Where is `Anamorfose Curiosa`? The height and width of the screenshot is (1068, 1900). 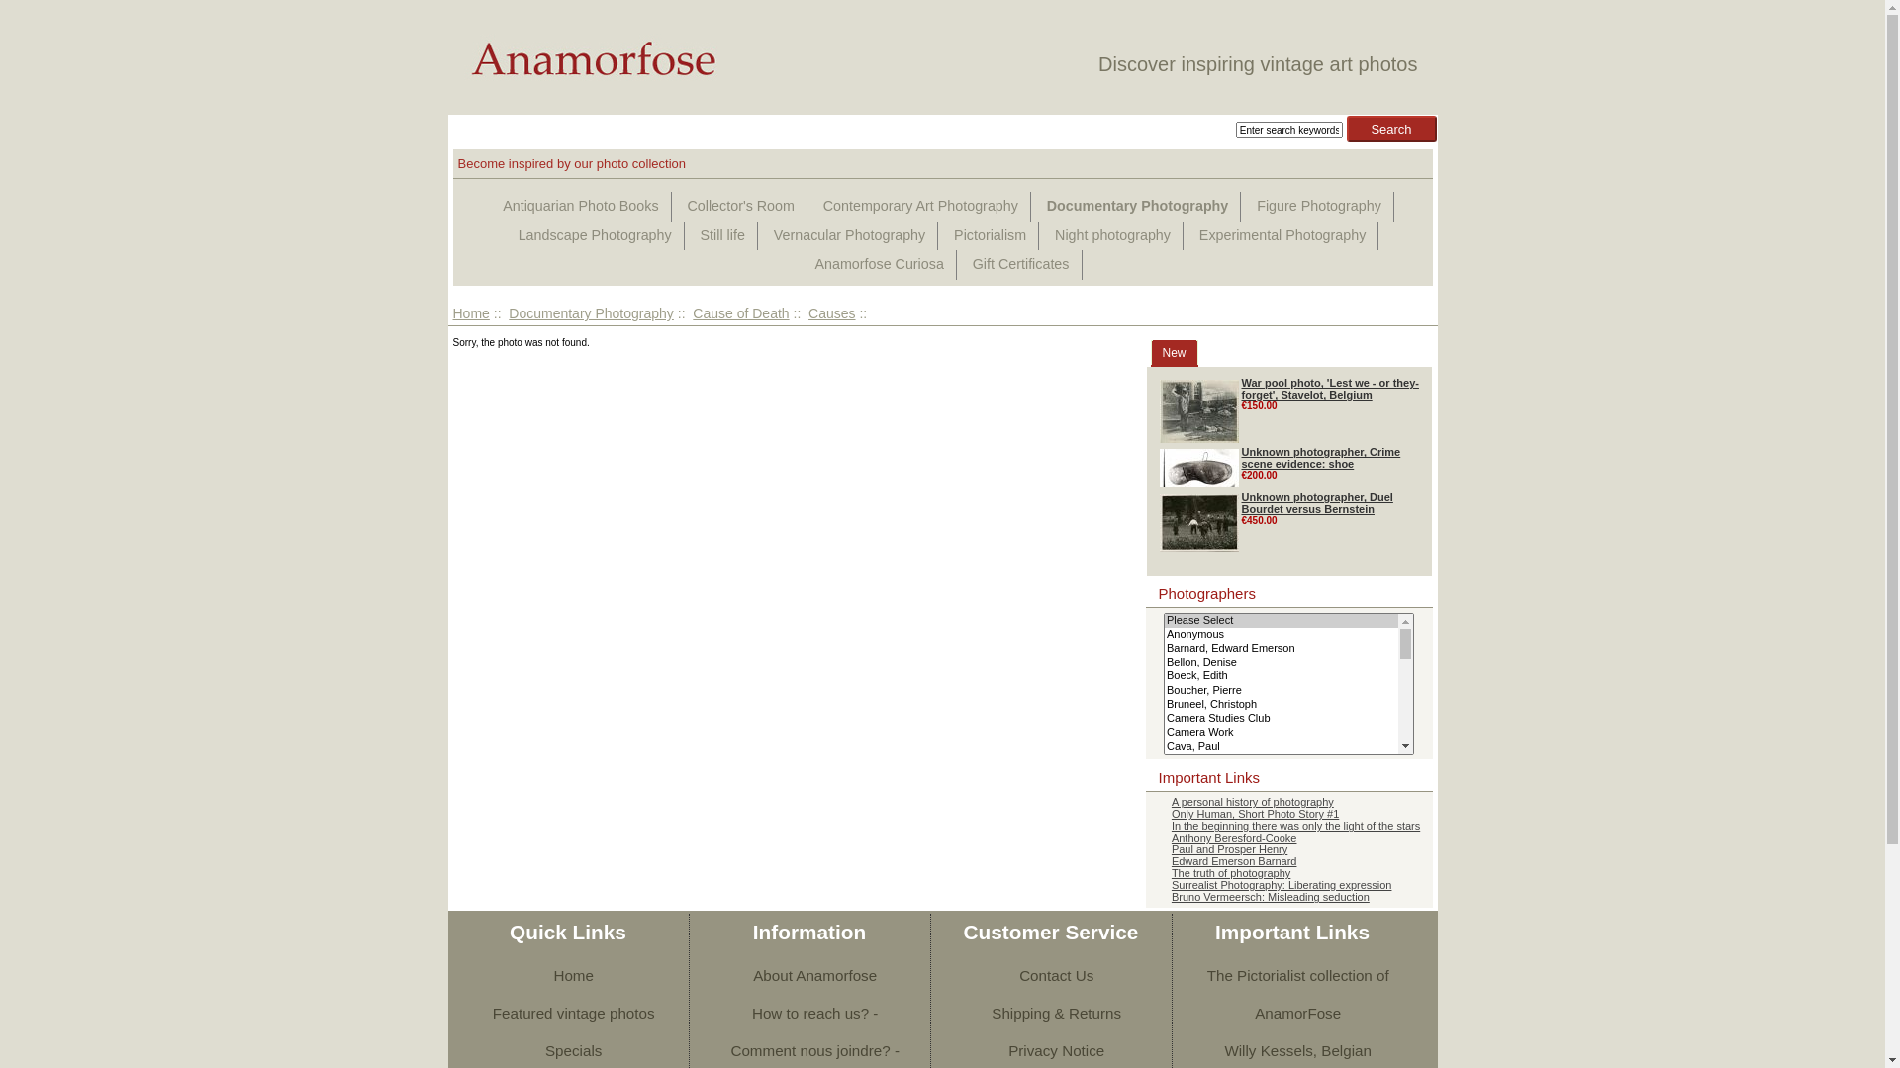 Anamorfose Curiosa is located at coordinates (879, 265).